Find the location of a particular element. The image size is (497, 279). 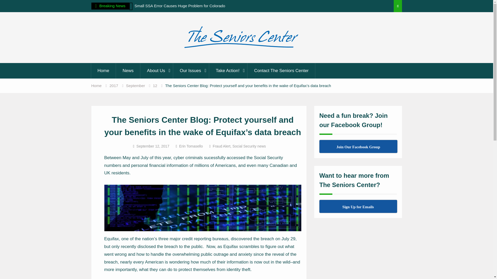

Small SSA Error Causes Huge Problem for Colorado Woman is located at coordinates (181, 9).